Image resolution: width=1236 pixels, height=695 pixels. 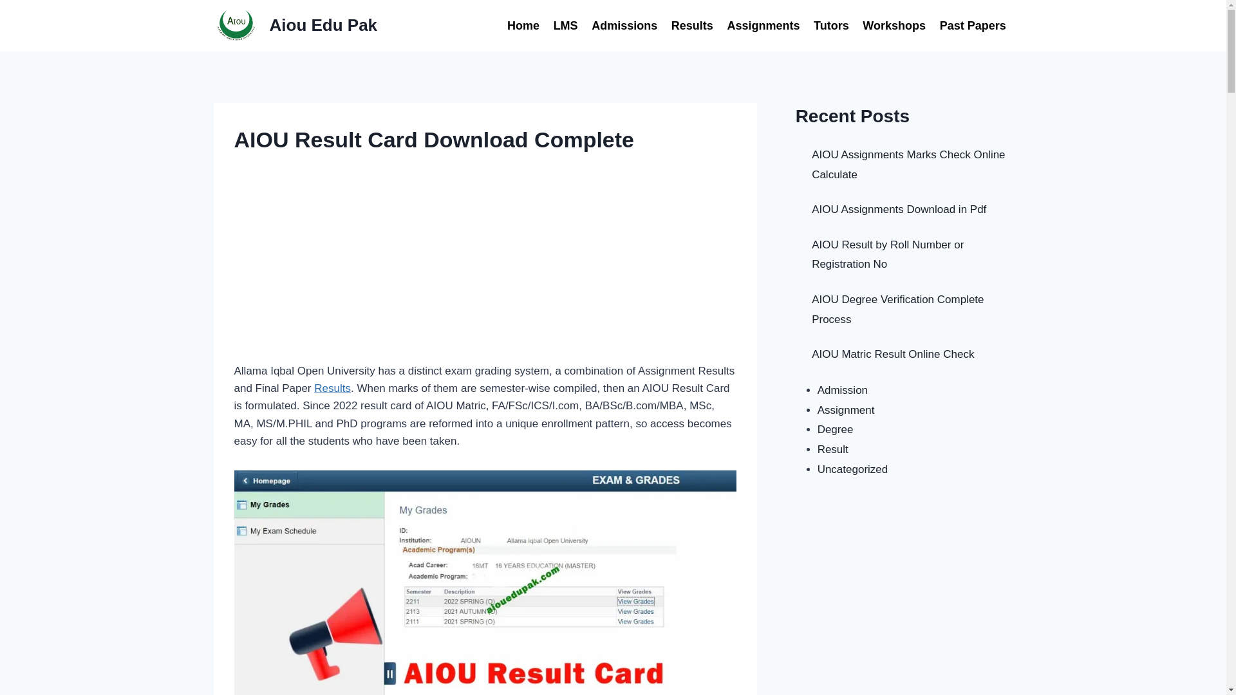 I want to click on Admissions, so click(x=624, y=26).